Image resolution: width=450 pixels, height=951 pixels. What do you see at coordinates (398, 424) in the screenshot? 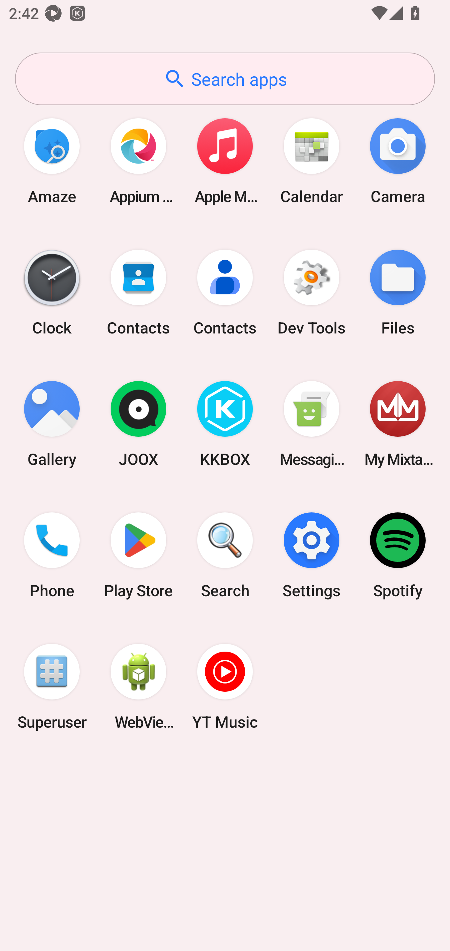
I see `My Mixtapez` at bounding box center [398, 424].